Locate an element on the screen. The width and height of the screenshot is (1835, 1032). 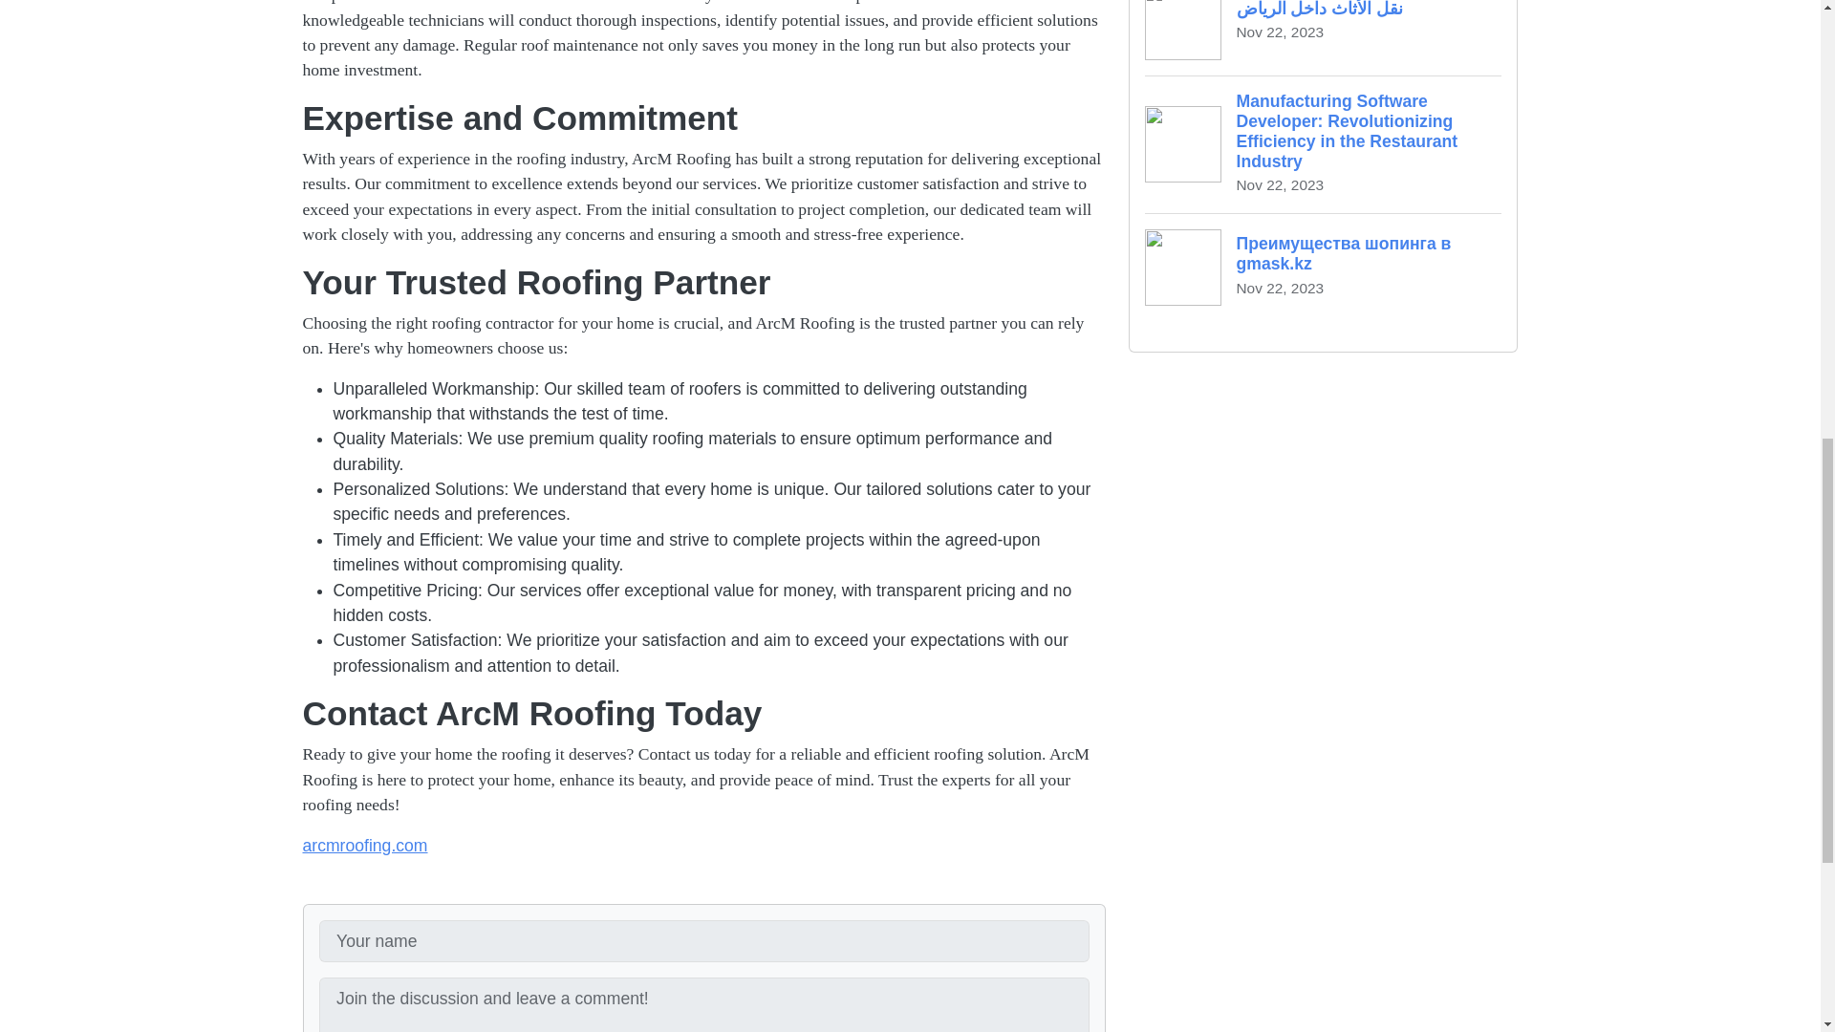
arcmroofing.com is located at coordinates (365, 845).